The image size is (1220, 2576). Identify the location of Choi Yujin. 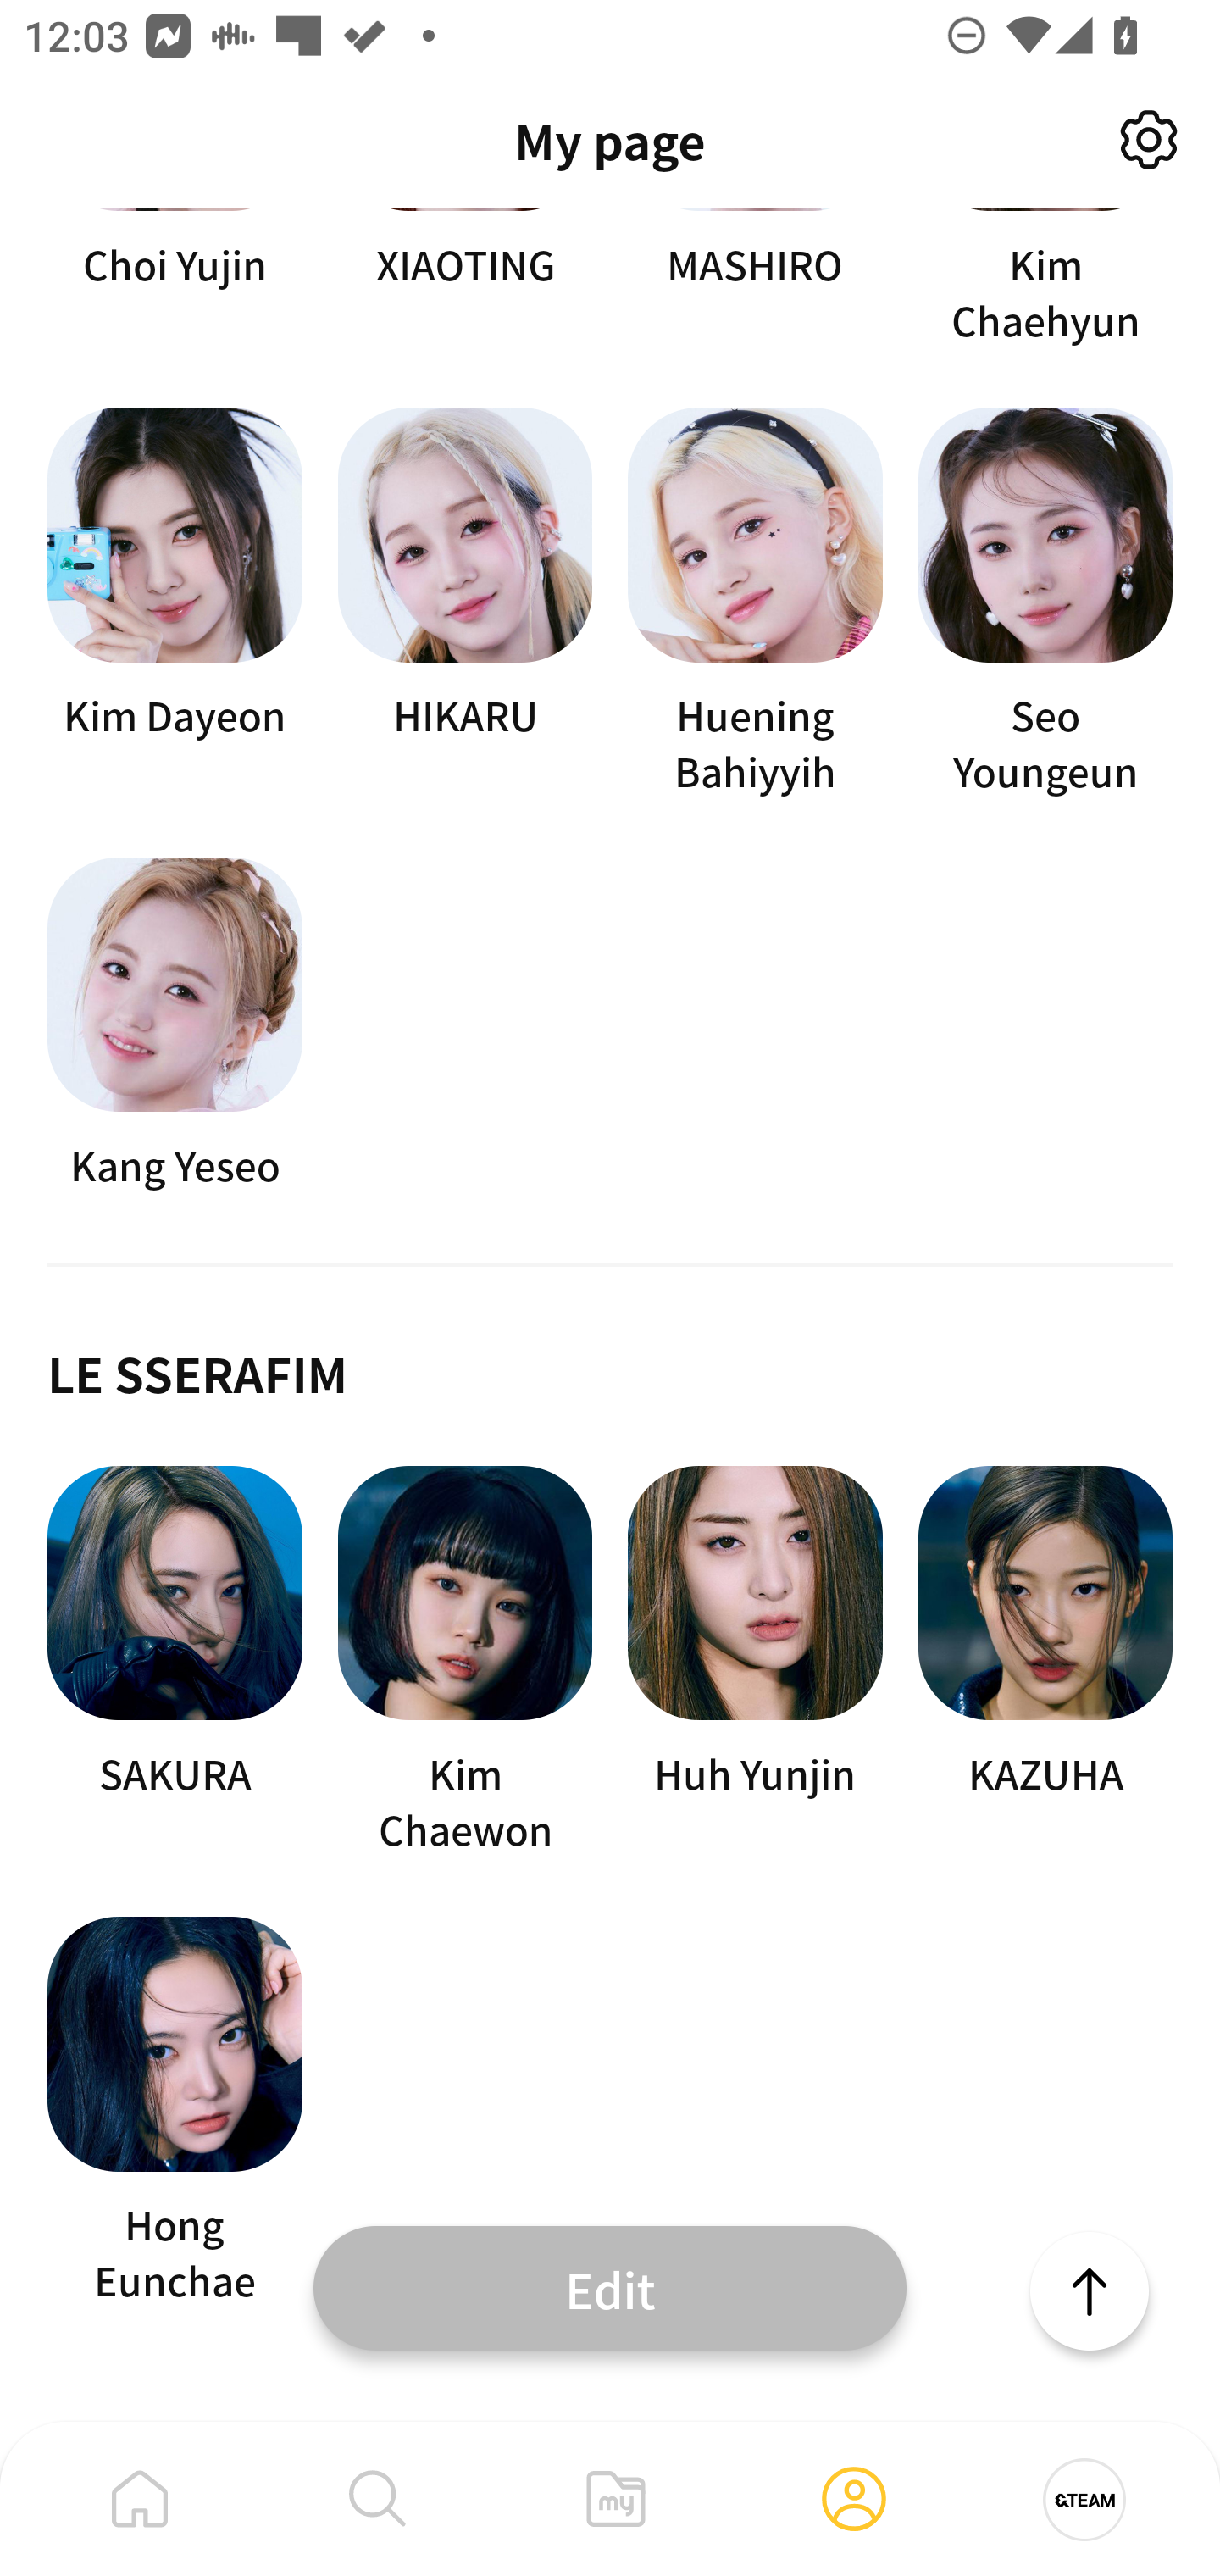
(175, 278).